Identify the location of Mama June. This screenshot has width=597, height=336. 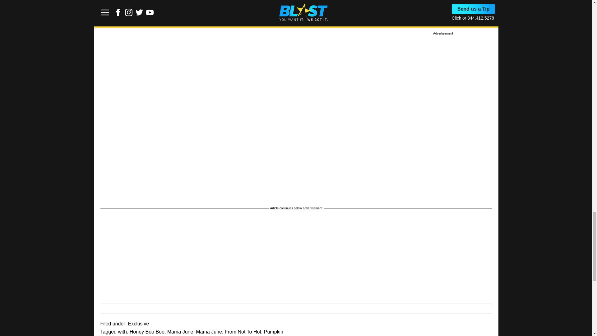
(180, 332).